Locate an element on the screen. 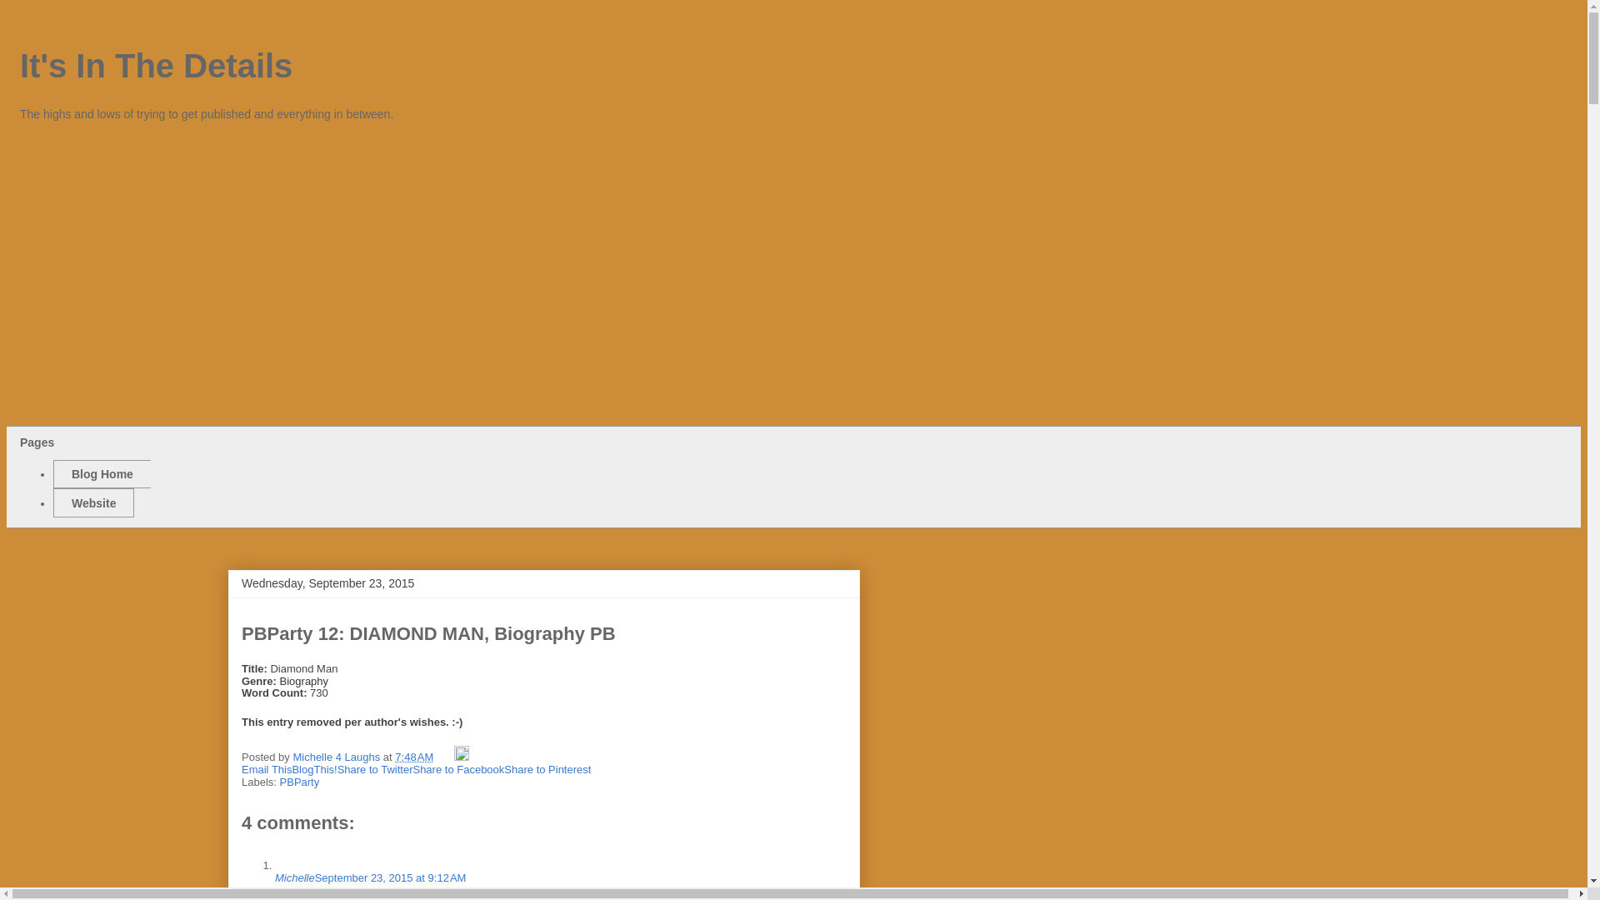  Share to Pinterest is located at coordinates (547, 768).